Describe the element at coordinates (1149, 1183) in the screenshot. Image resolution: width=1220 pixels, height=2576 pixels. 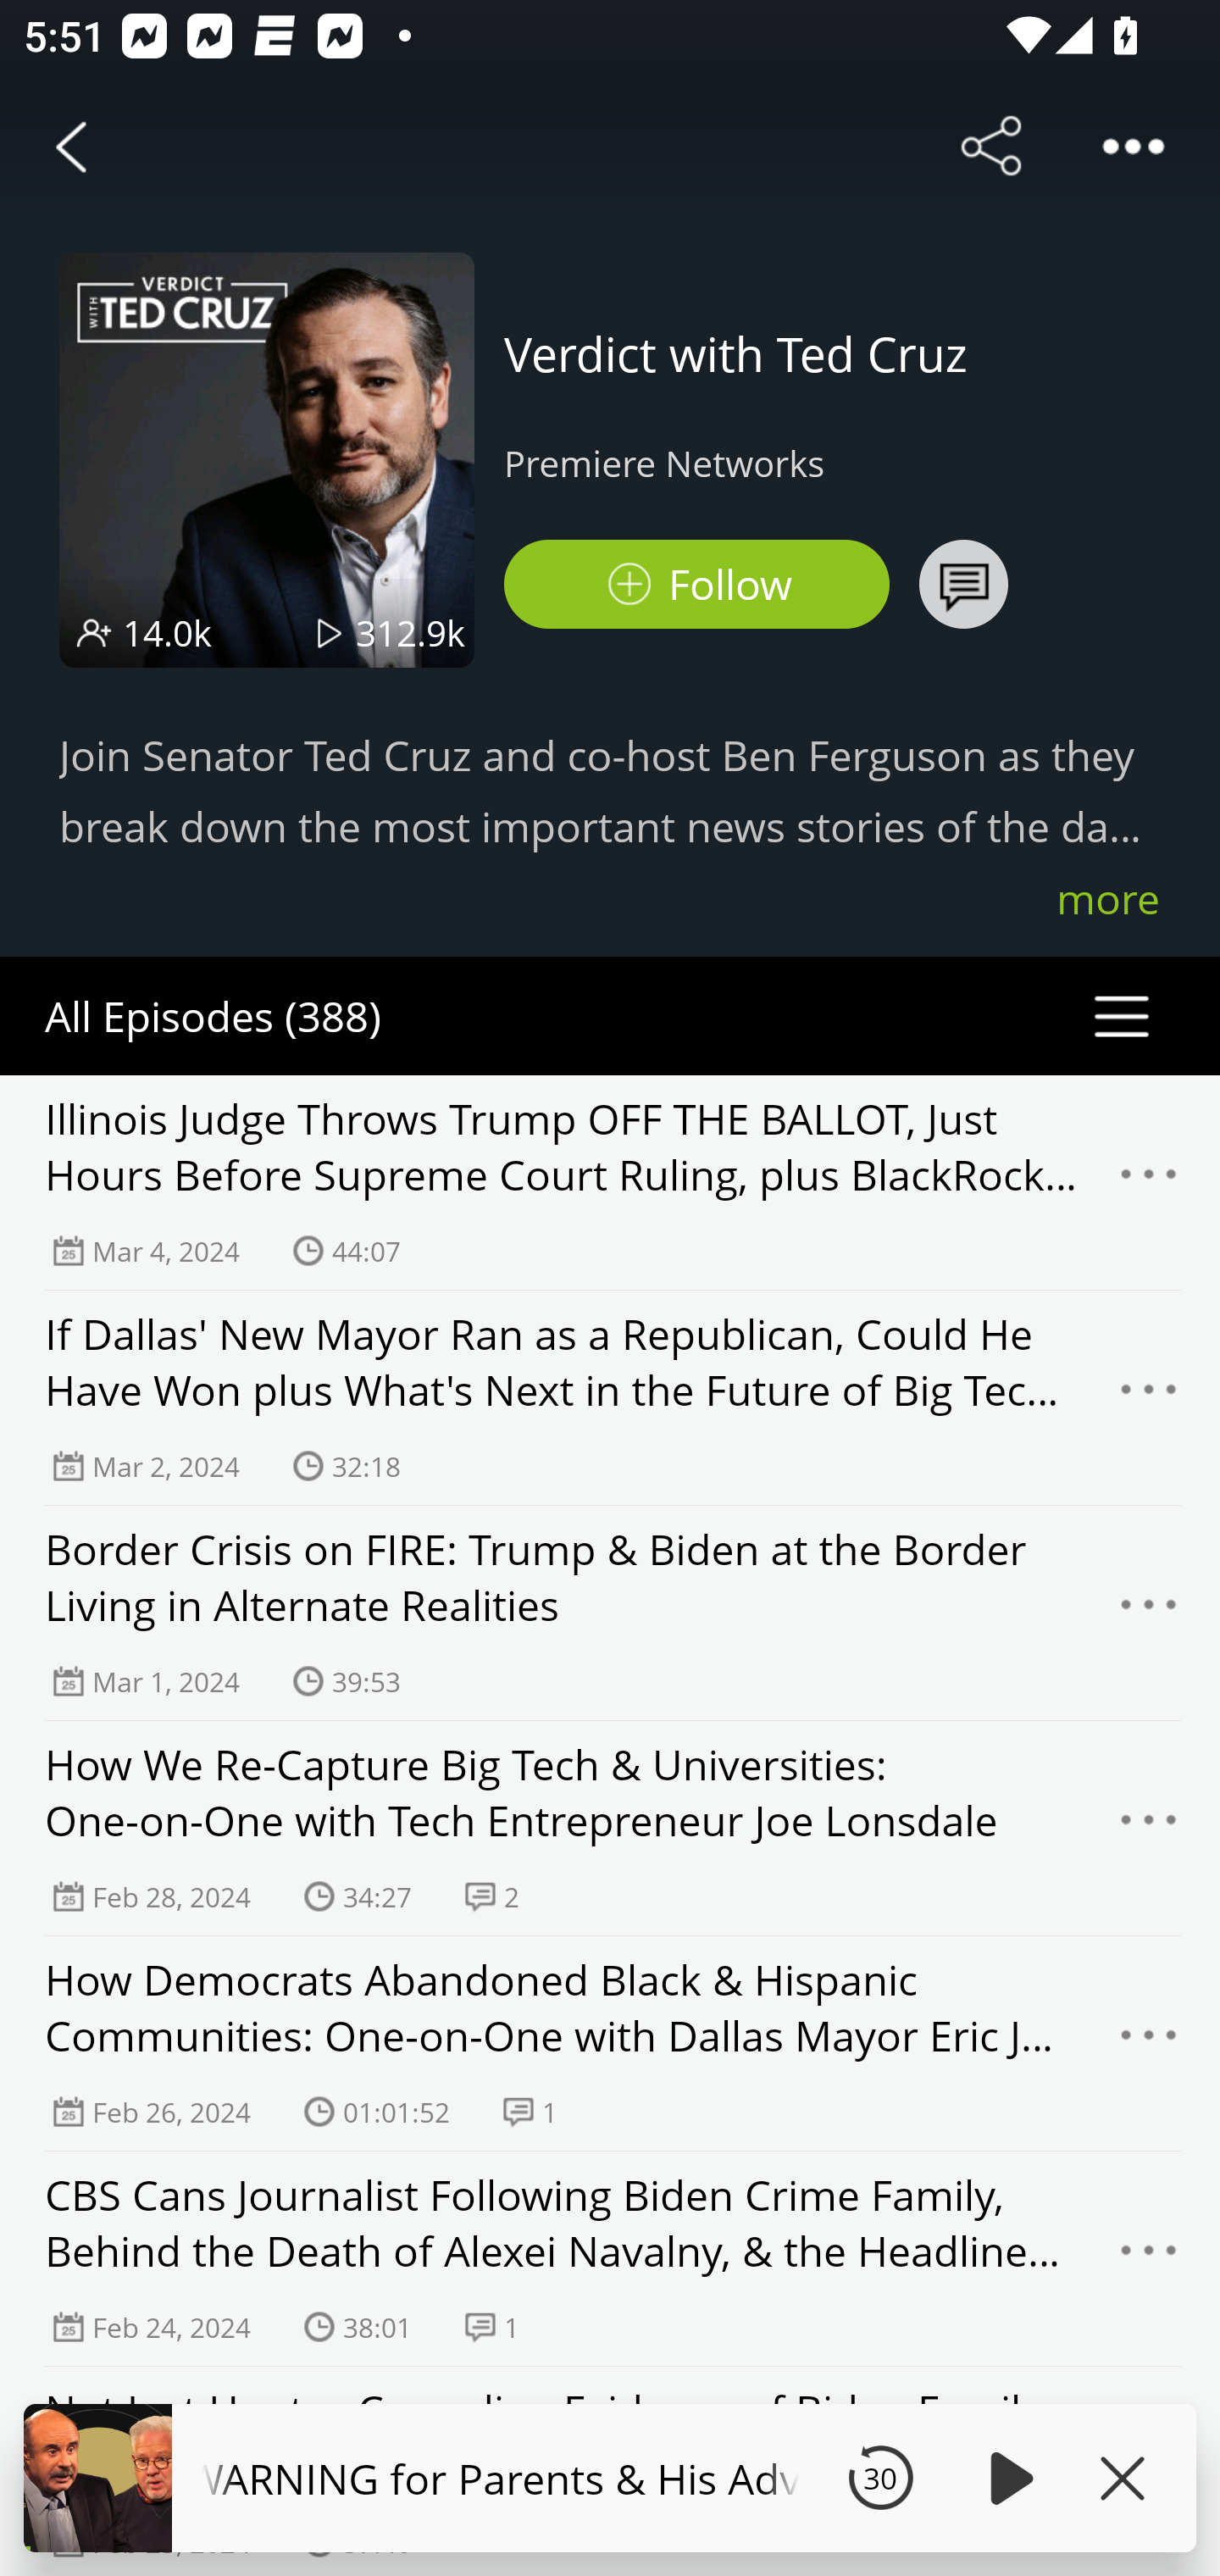
I see `Menu` at that location.